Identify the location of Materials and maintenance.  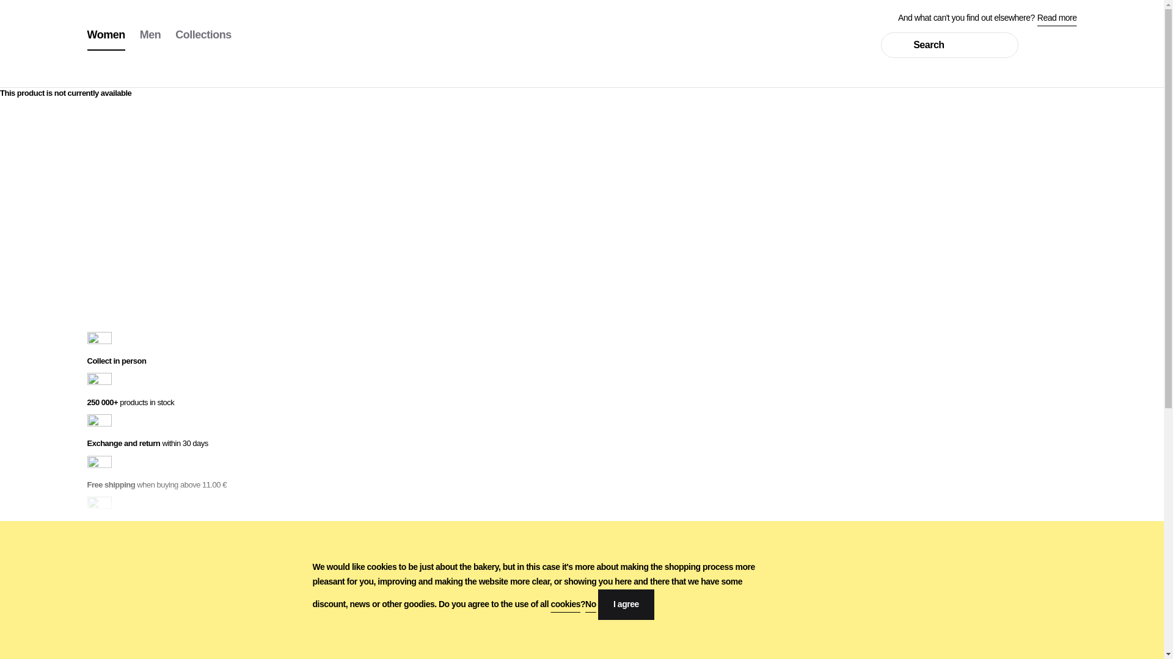
(142, 658).